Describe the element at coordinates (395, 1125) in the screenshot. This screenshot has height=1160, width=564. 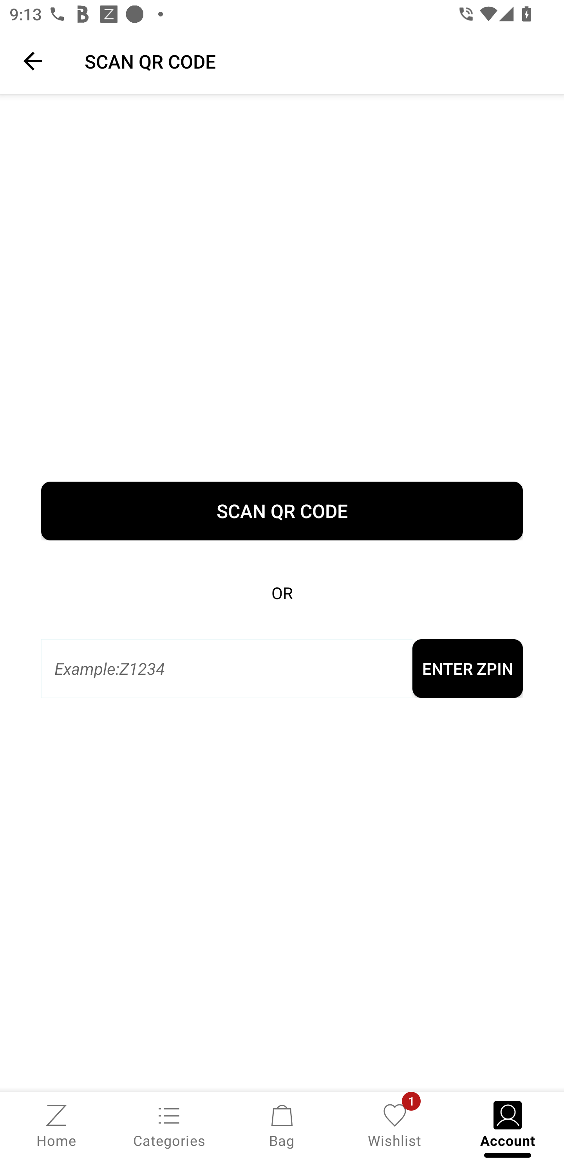
I see `Wishlist, 1 new notification Wishlist` at that location.